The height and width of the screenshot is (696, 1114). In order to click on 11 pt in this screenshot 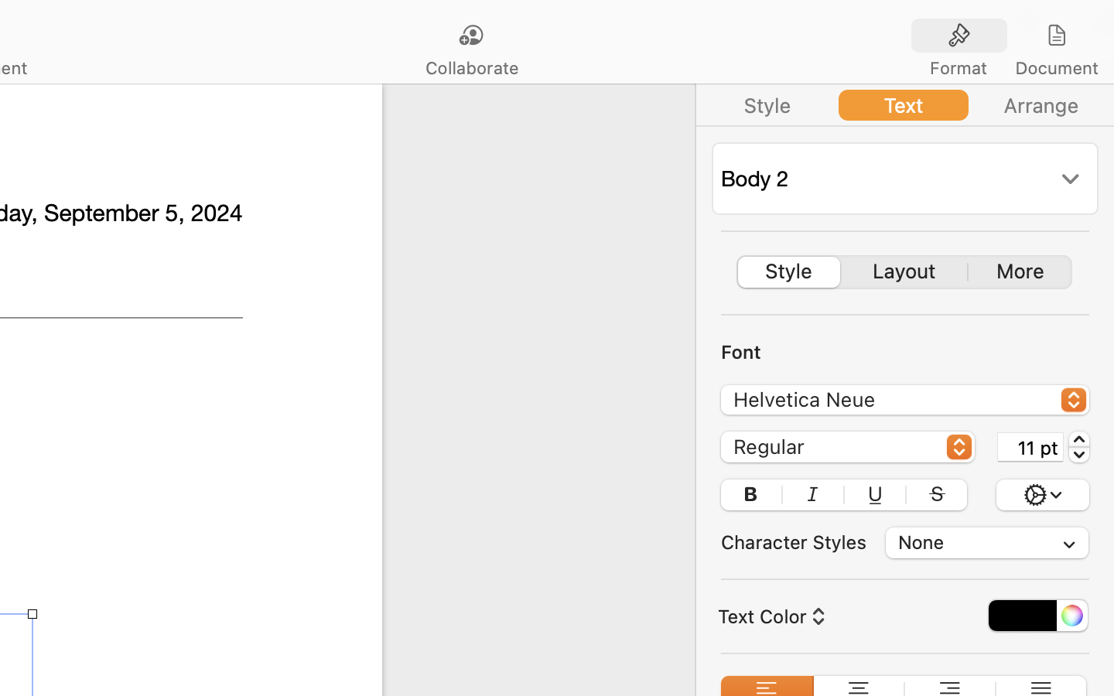, I will do `click(1030, 447)`.